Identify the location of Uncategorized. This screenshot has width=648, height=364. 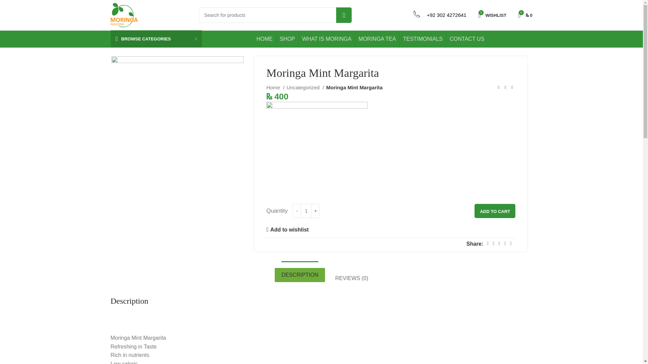
(305, 88).